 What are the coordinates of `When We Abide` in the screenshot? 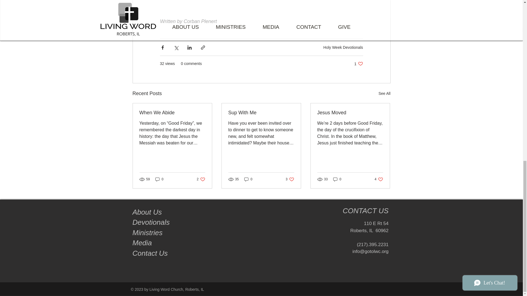 It's located at (172, 113).